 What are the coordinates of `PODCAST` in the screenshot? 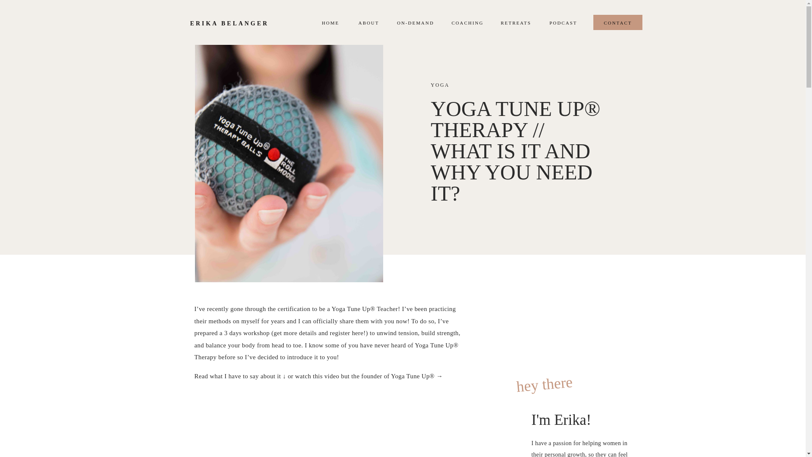 It's located at (563, 22).